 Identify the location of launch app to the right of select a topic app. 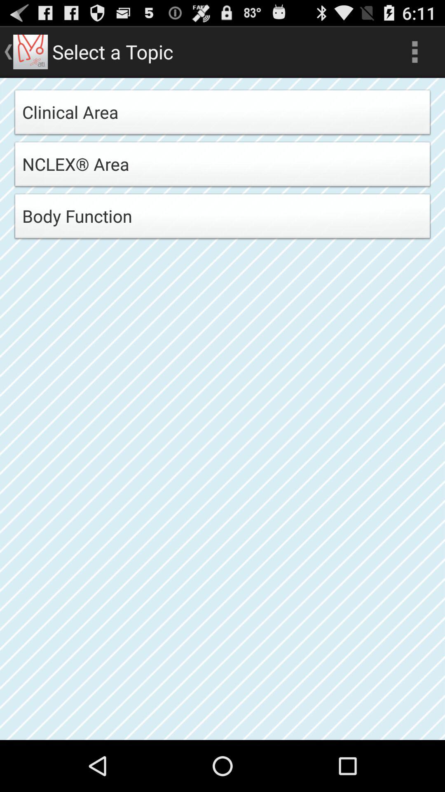
(415, 52).